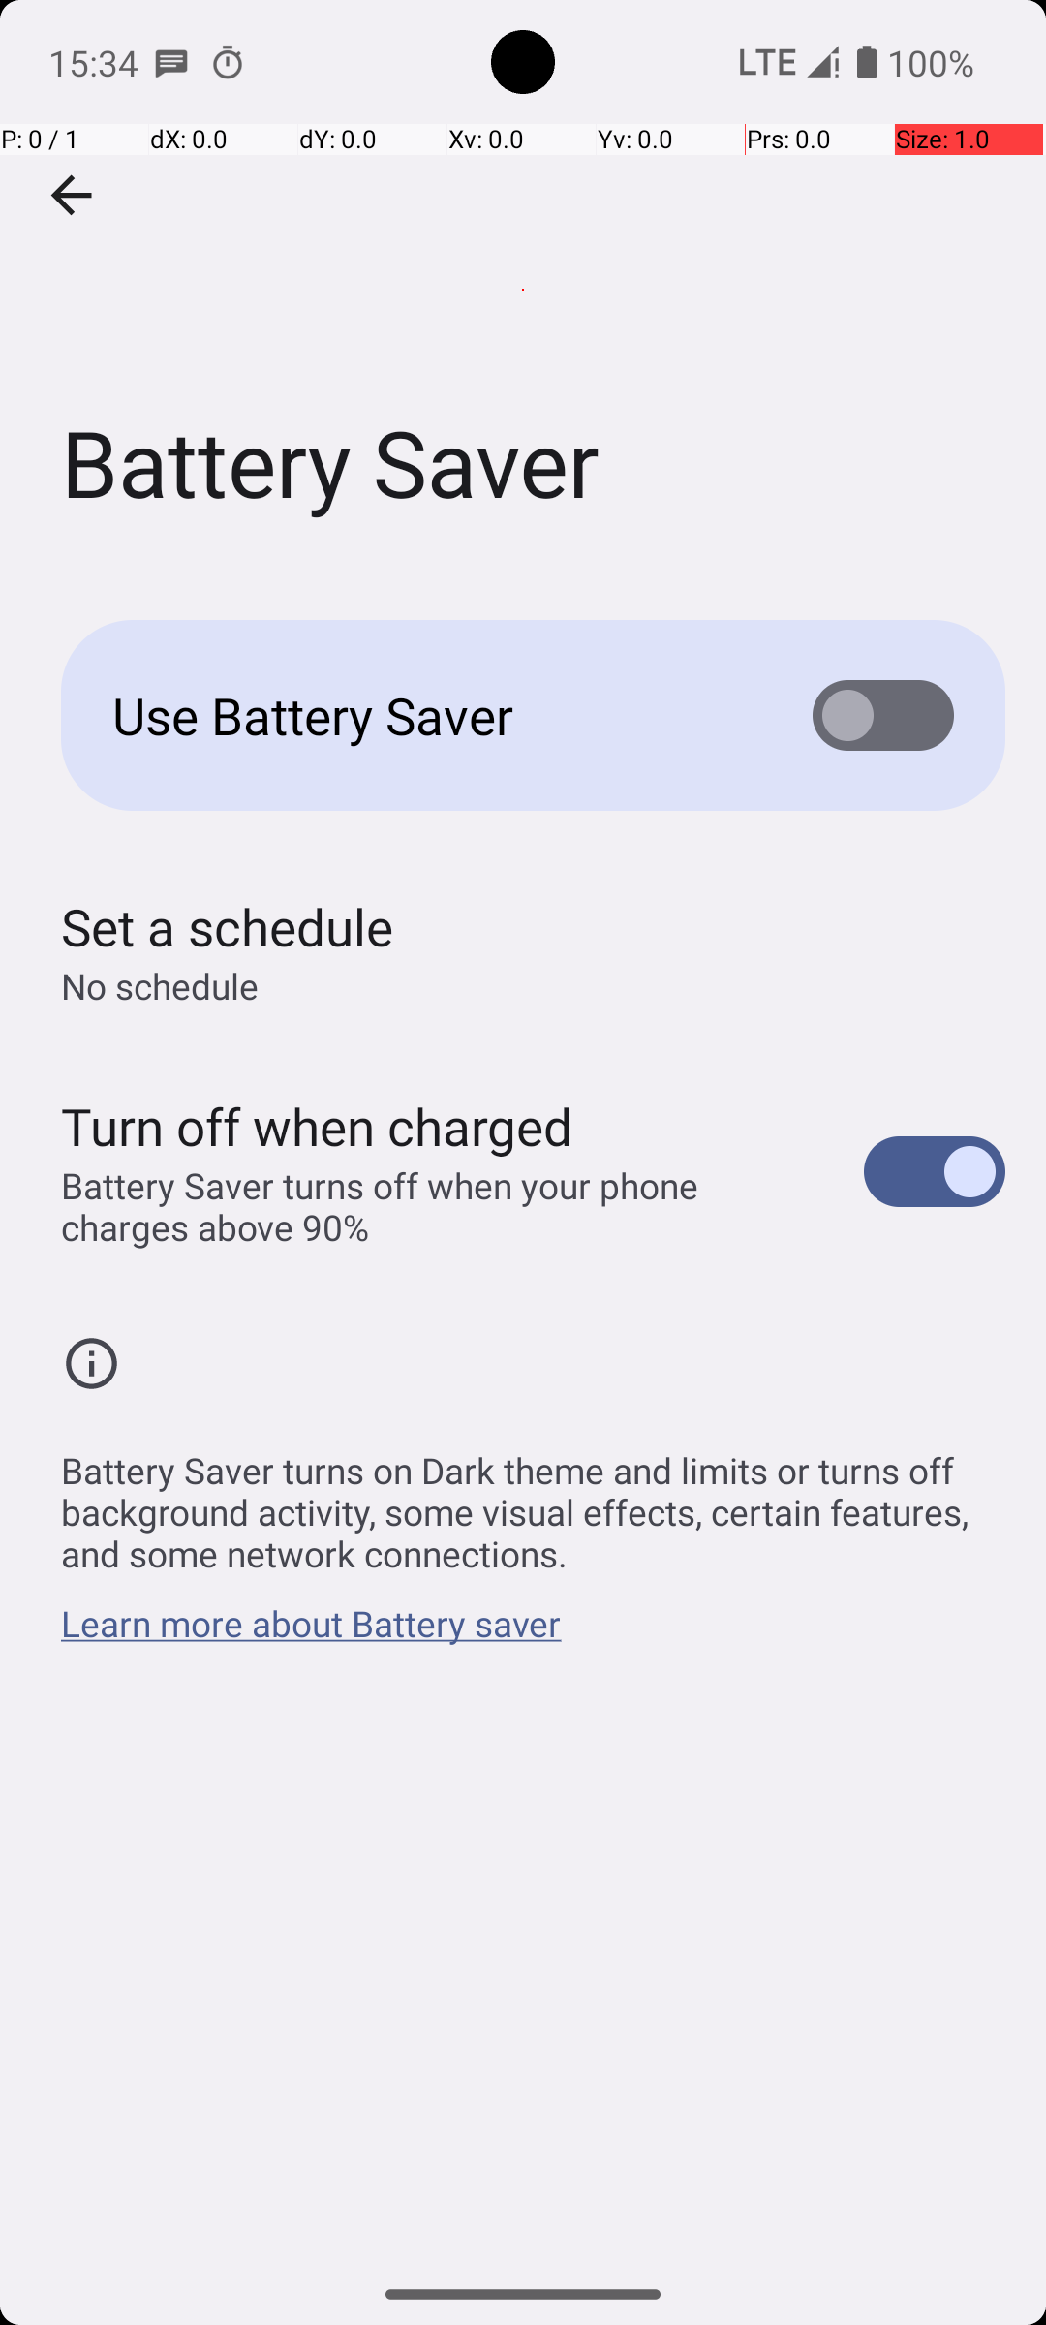 This screenshot has height=2325, width=1046. I want to click on Learn more about Battery saver, so click(312, 1633).